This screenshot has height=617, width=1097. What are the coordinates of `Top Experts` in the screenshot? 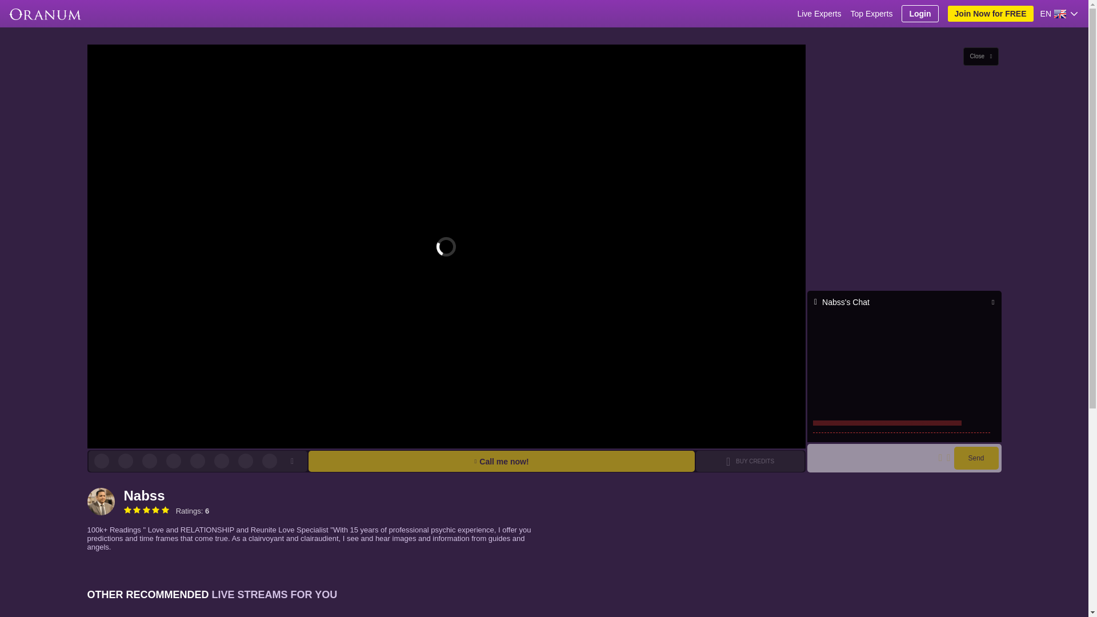 It's located at (871, 14).